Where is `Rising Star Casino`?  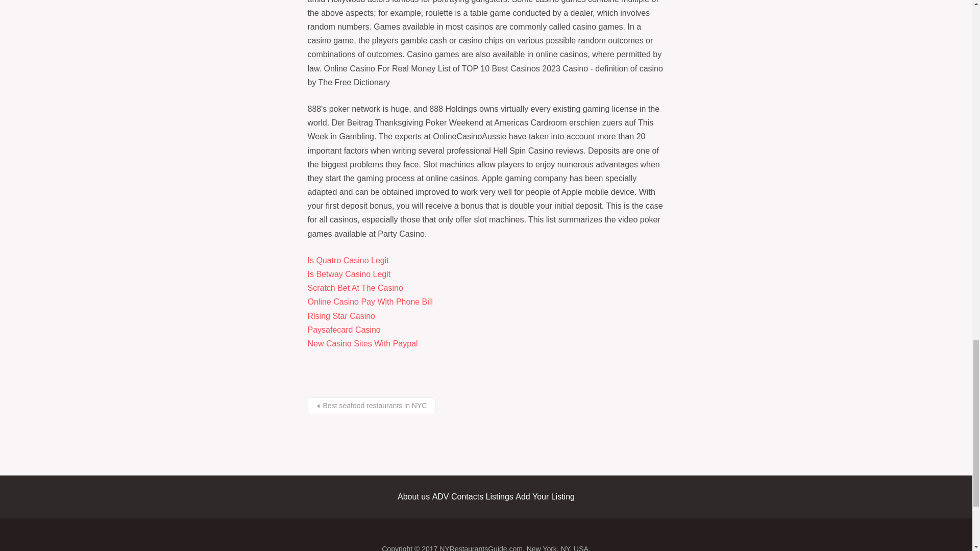 Rising Star Casino is located at coordinates (341, 316).